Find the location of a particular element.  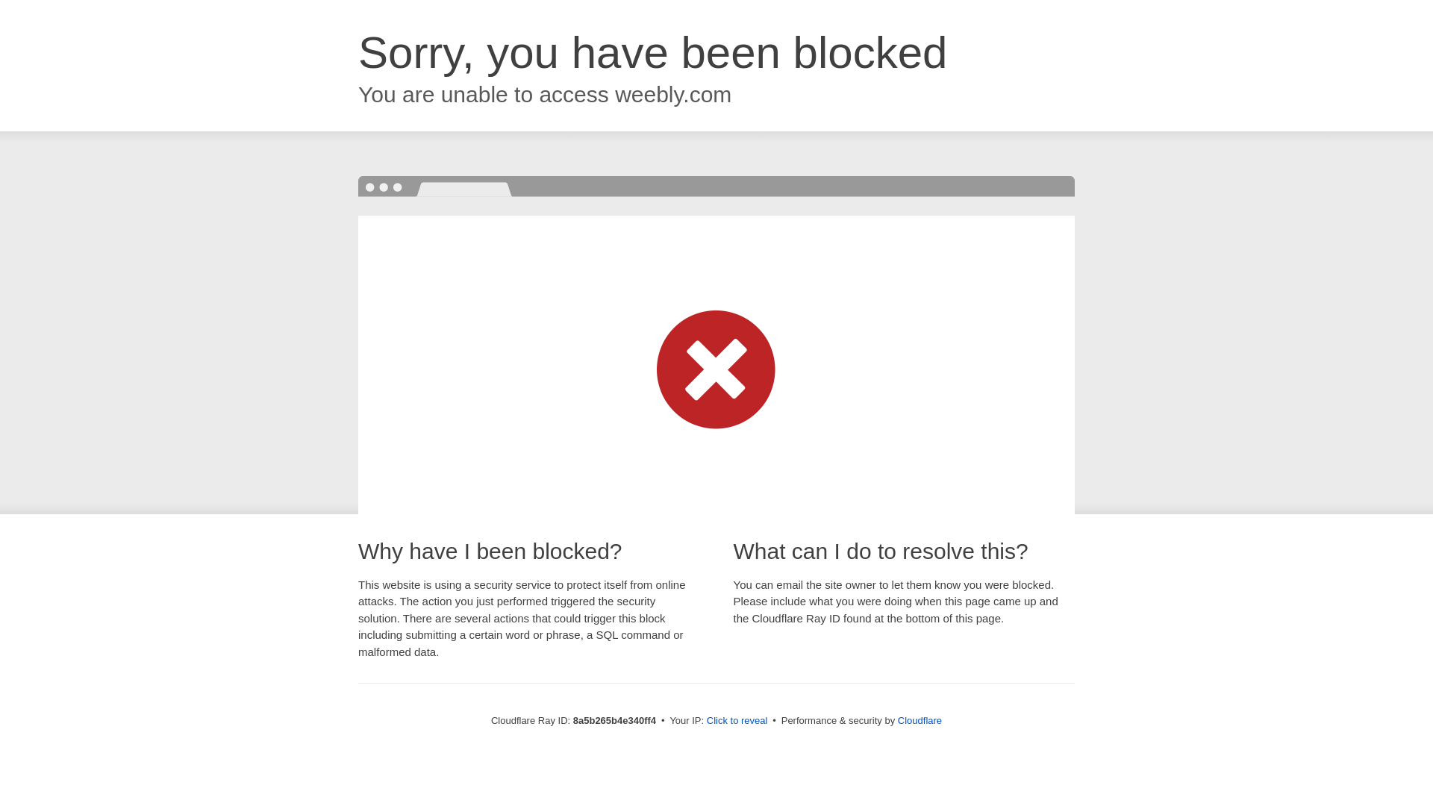

Click to reveal is located at coordinates (737, 721).